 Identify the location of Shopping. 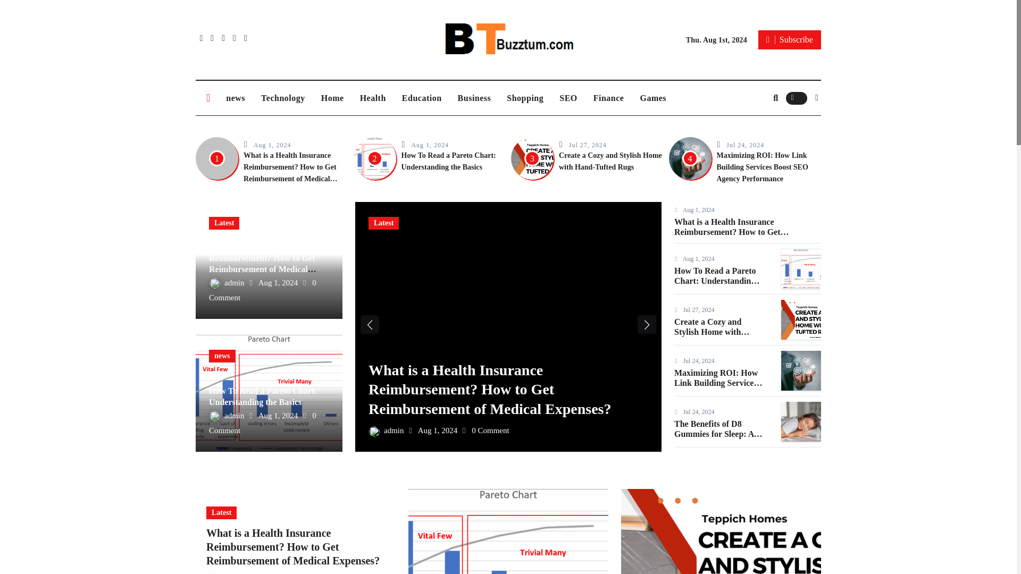
(525, 98).